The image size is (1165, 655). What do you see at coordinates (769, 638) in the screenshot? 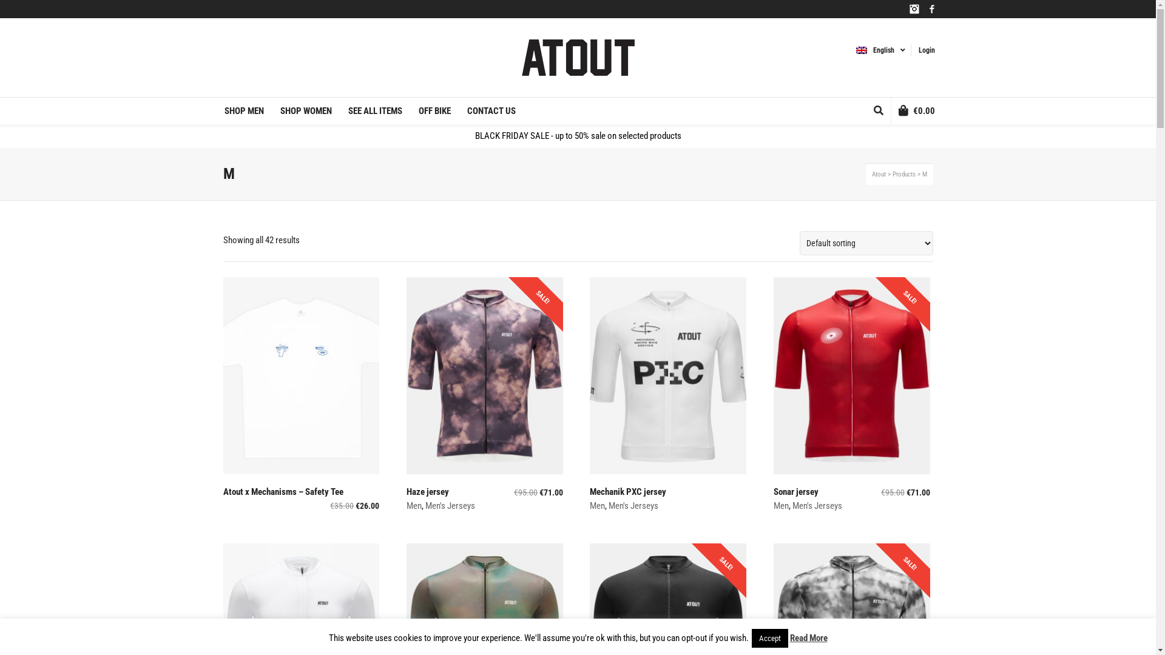
I see `Accept` at bounding box center [769, 638].